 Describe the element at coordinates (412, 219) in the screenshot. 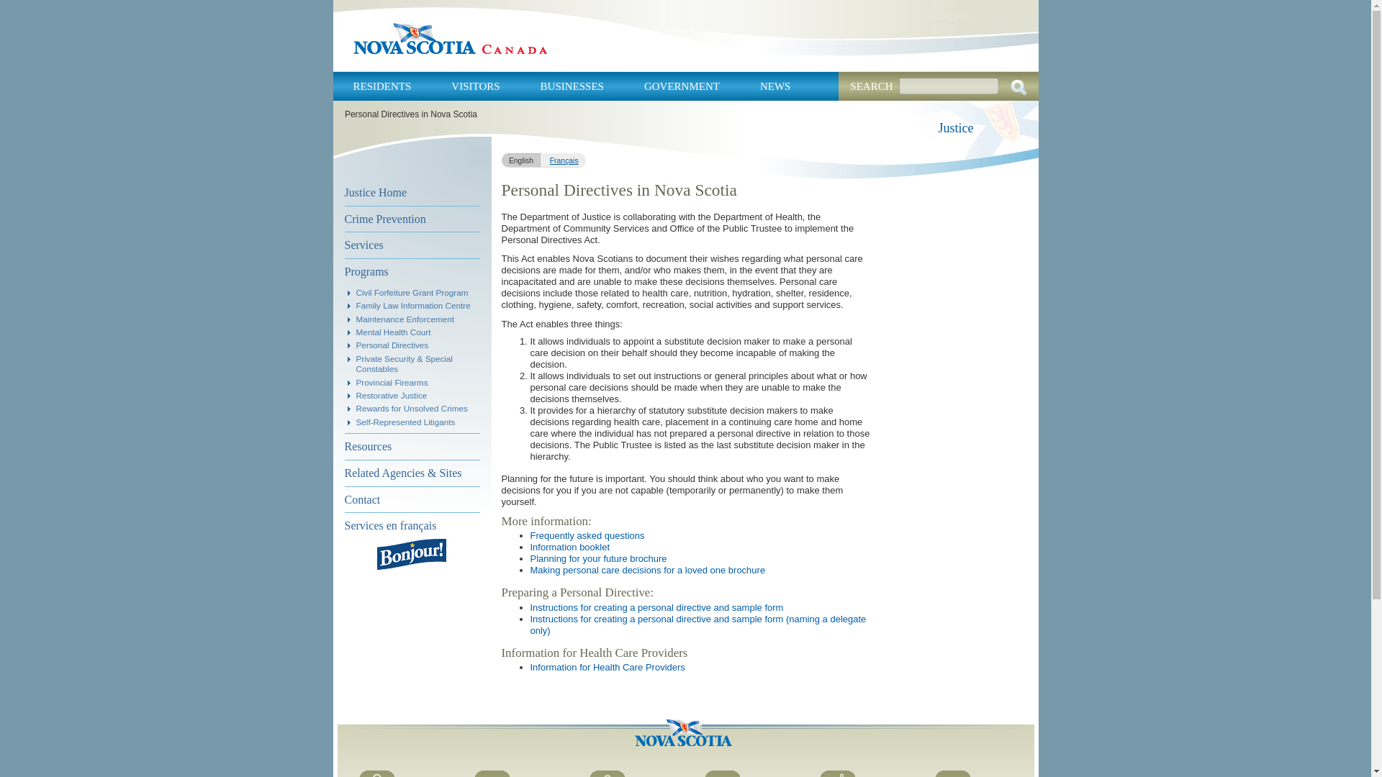

I see `Crime Prevention` at that location.